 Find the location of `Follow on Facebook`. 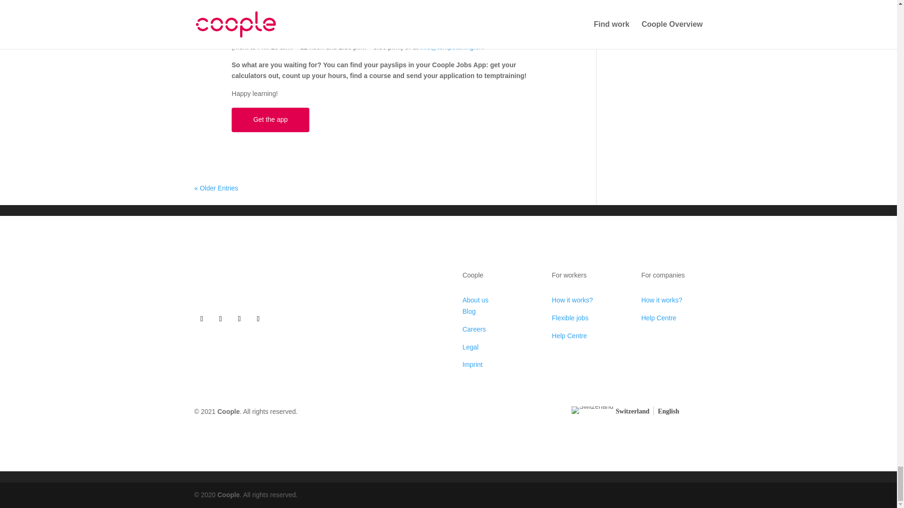

Follow on Facebook is located at coordinates (202, 319).